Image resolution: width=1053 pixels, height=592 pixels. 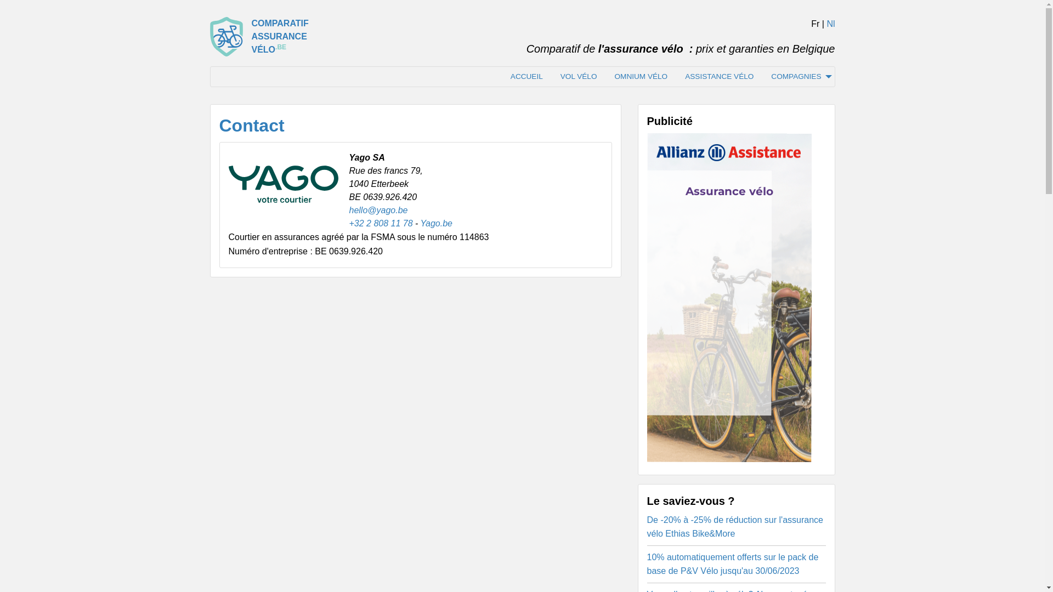 I want to click on Nl, so click(x=830, y=24).